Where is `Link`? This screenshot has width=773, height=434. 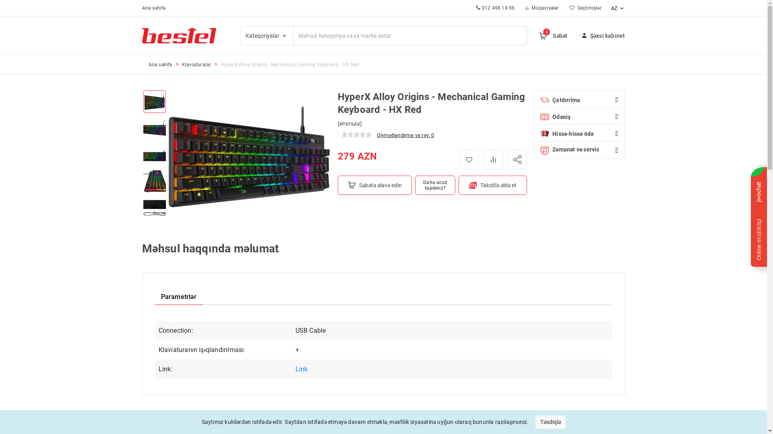
Link is located at coordinates (302, 369).